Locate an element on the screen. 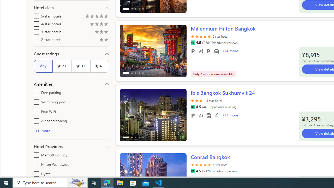 This screenshot has width=334, height=188. 2+ is located at coordinates (62, 66).